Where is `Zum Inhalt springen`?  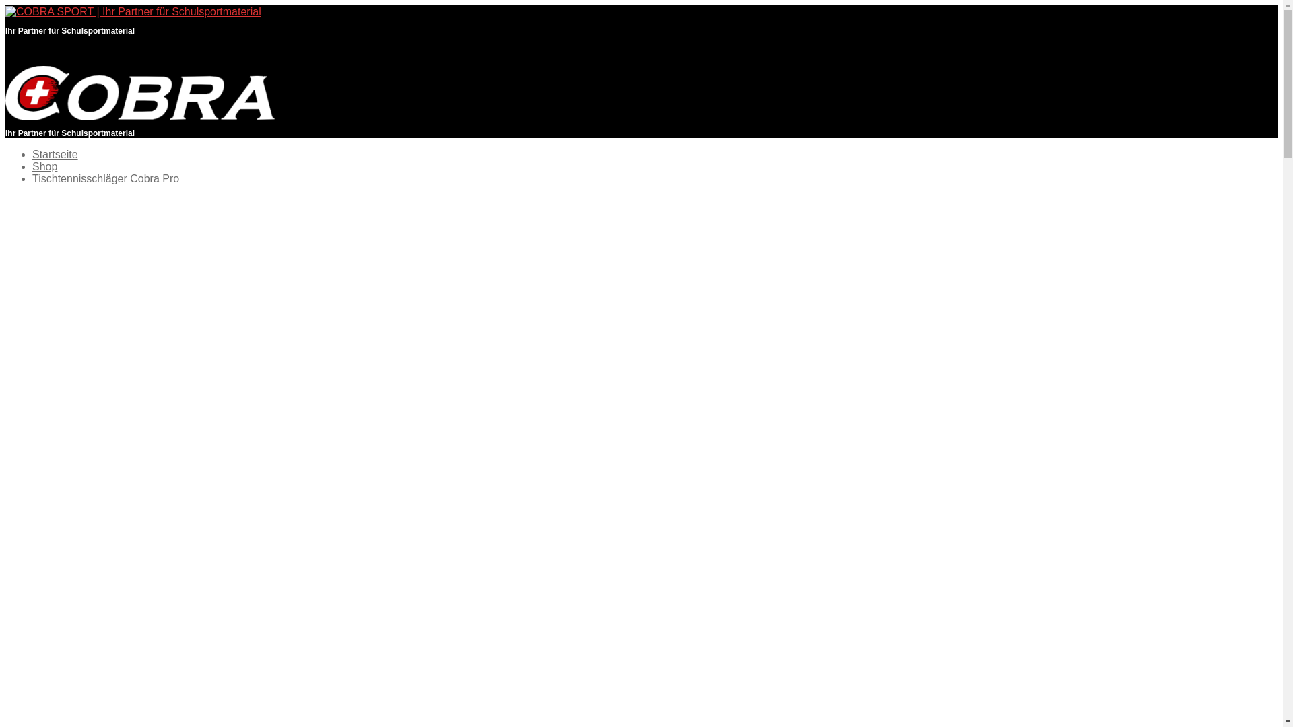
Zum Inhalt springen is located at coordinates (5, 5).